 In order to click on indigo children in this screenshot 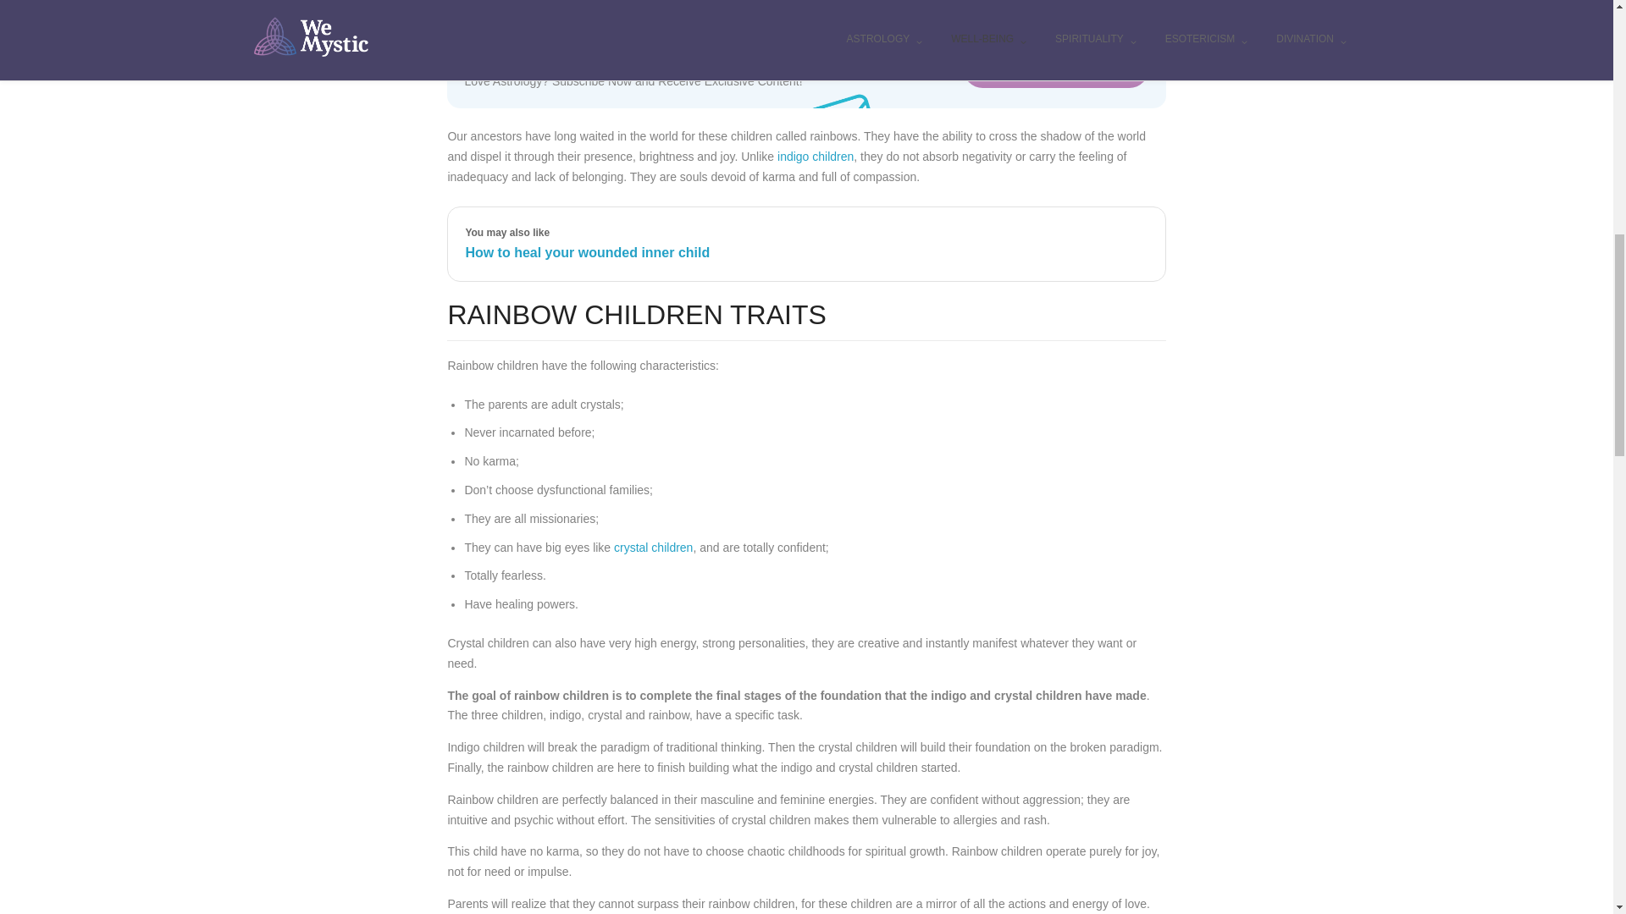, I will do `click(815, 157)`.